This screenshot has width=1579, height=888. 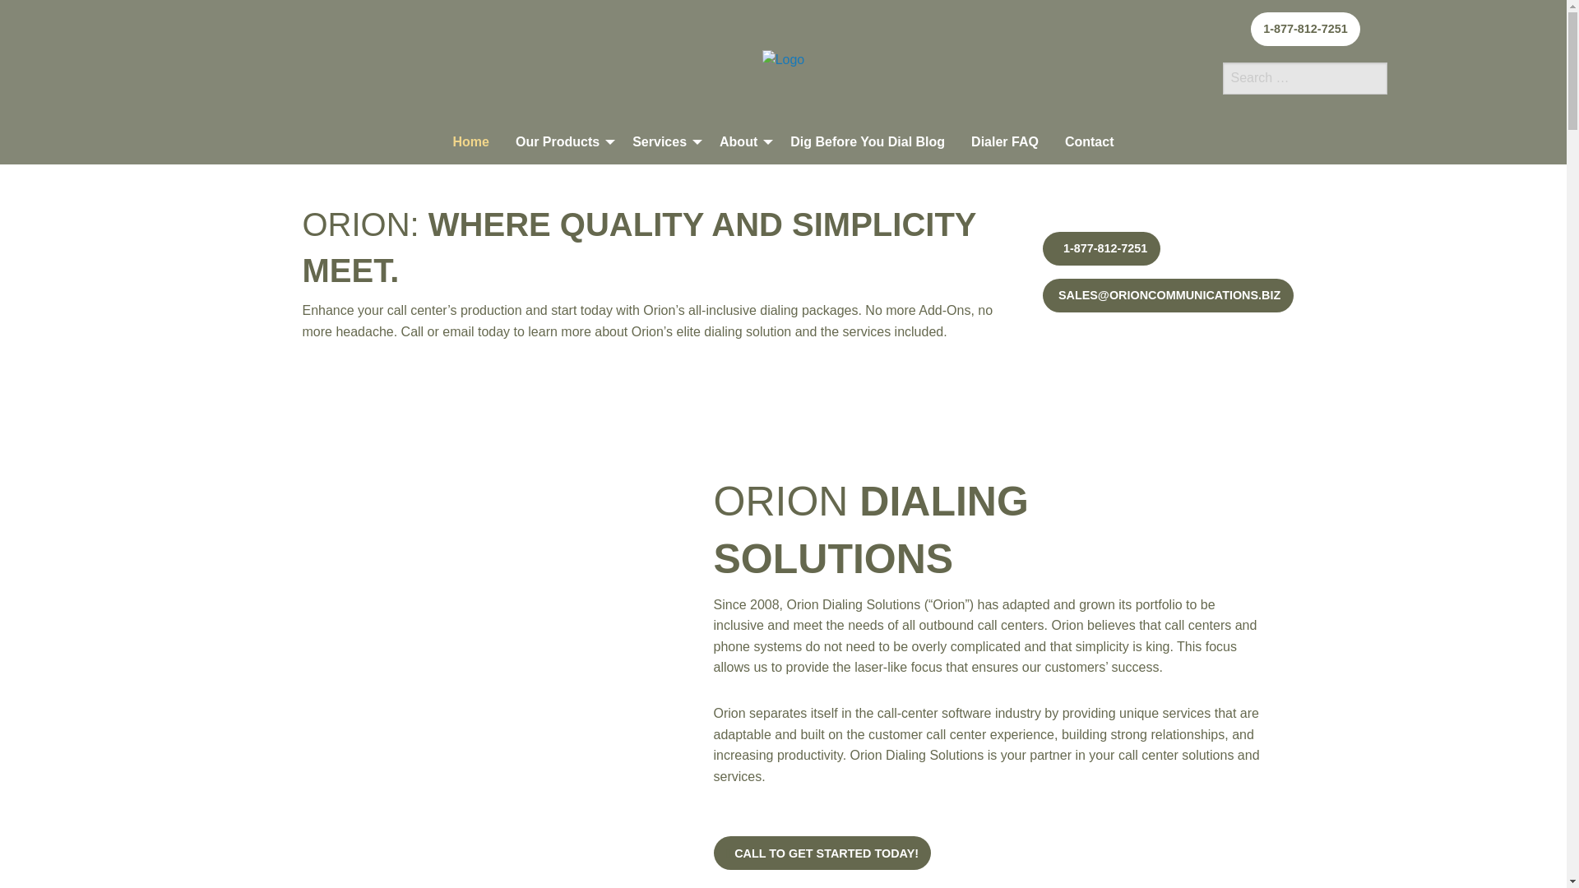 I want to click on Home, so click(x=470, y=142).